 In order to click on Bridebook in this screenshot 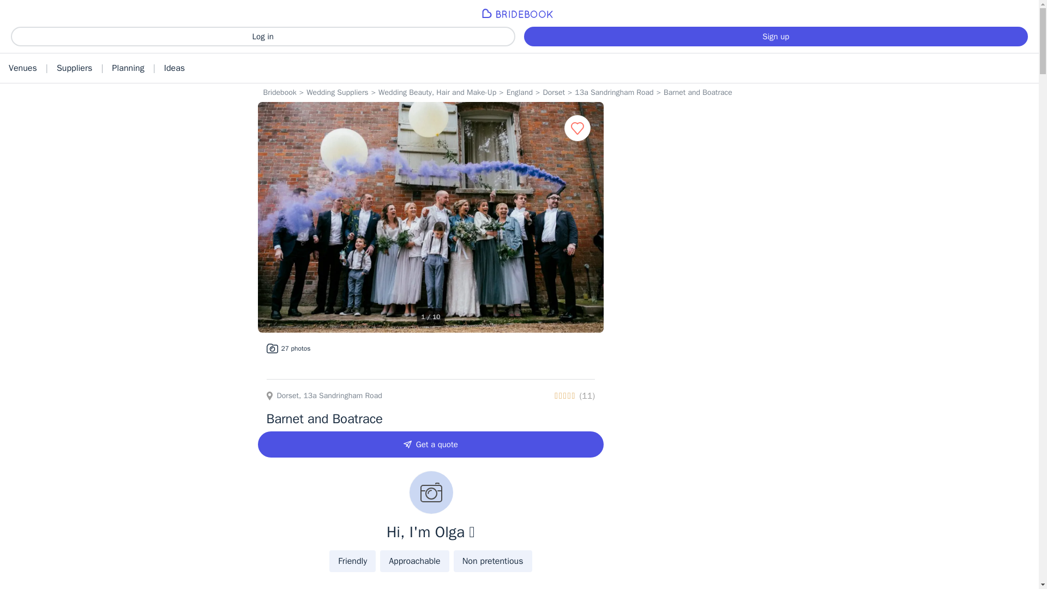, I will do `click(279, 93)`.